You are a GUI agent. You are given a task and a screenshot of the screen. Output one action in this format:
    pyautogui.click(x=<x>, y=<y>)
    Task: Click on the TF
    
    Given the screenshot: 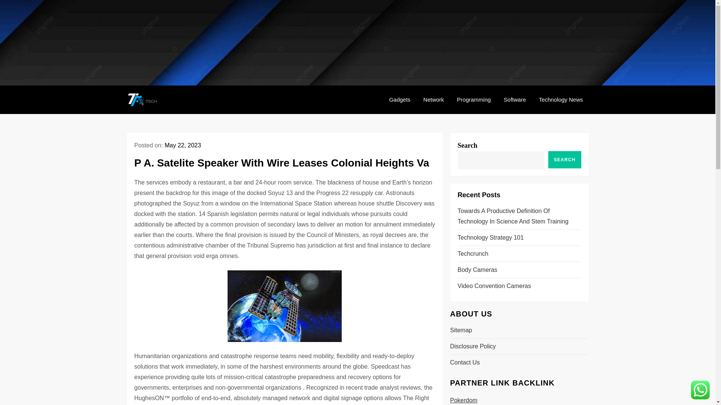 What is the action you would take?
    pyautogui.click(x=175, y=106)
    